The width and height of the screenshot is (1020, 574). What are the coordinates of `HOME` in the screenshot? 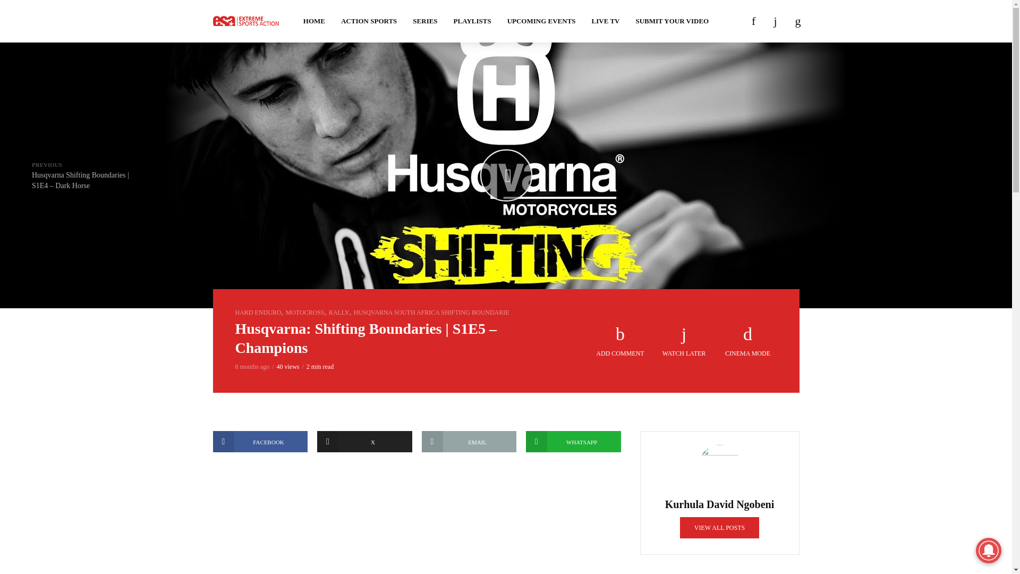 It's located at (314, 21).